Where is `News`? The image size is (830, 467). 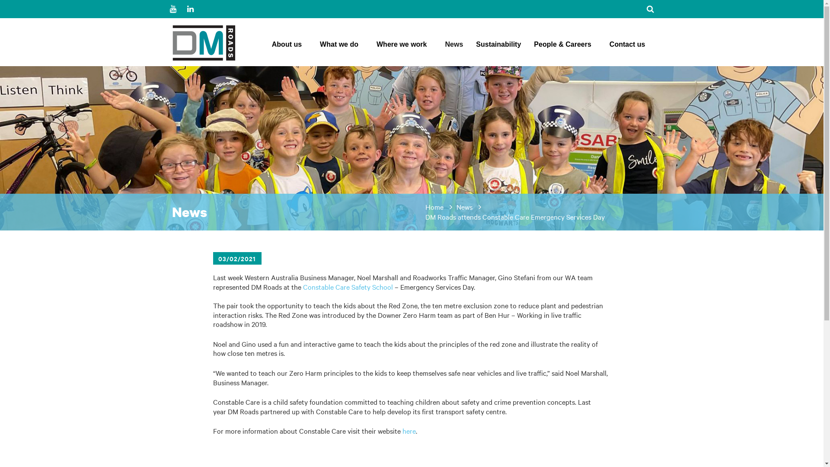 News is located at coordinates (454, 47).